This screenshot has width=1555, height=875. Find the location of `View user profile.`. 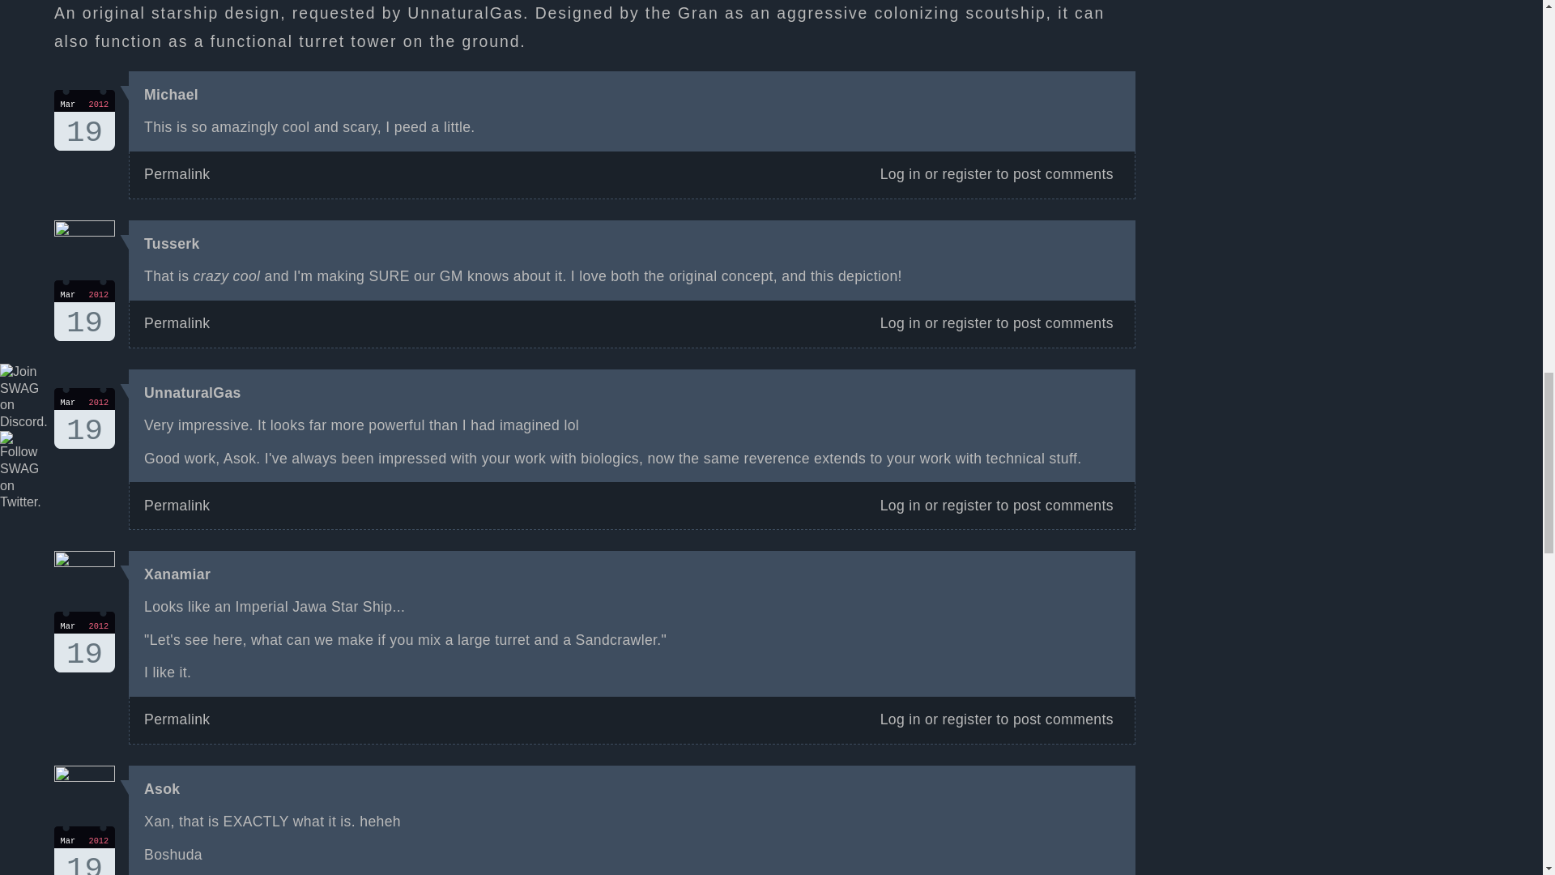

View user profile. is located at coordinates (84, 120).